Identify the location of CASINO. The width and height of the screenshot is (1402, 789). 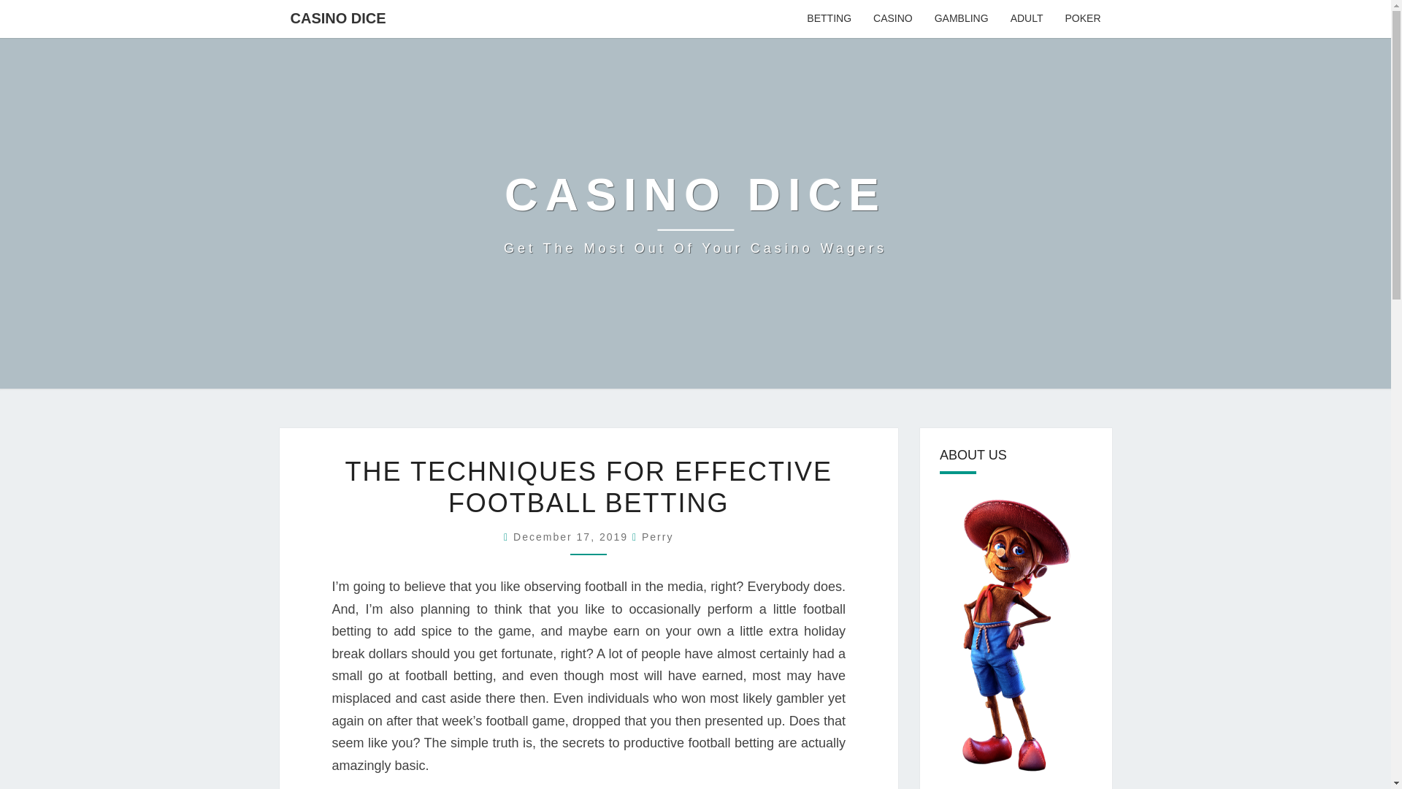
(695, 213).